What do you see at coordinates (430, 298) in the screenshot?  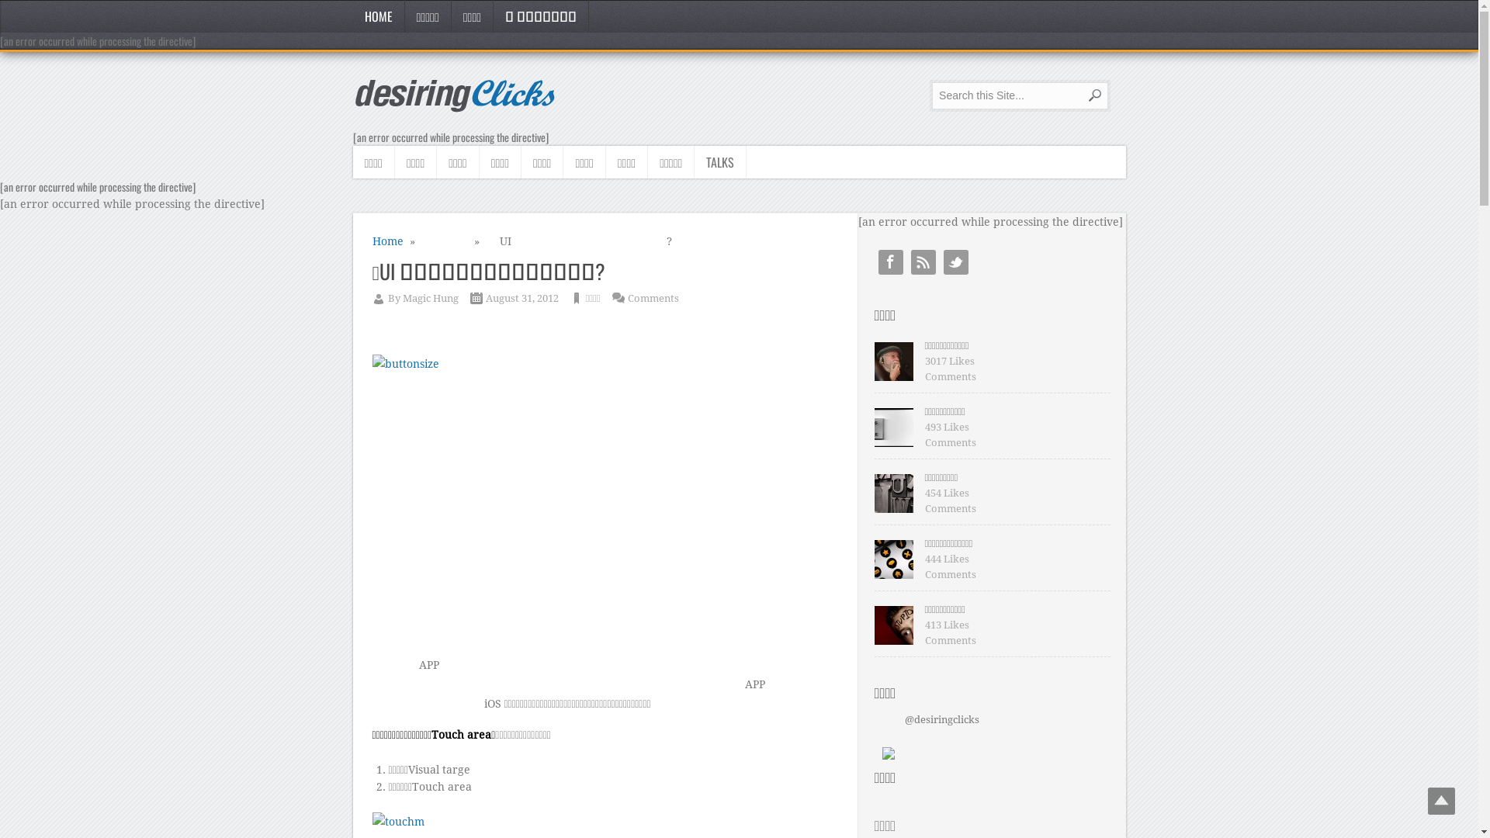 I see `Magic Hung` at bounding box center [430, 298].